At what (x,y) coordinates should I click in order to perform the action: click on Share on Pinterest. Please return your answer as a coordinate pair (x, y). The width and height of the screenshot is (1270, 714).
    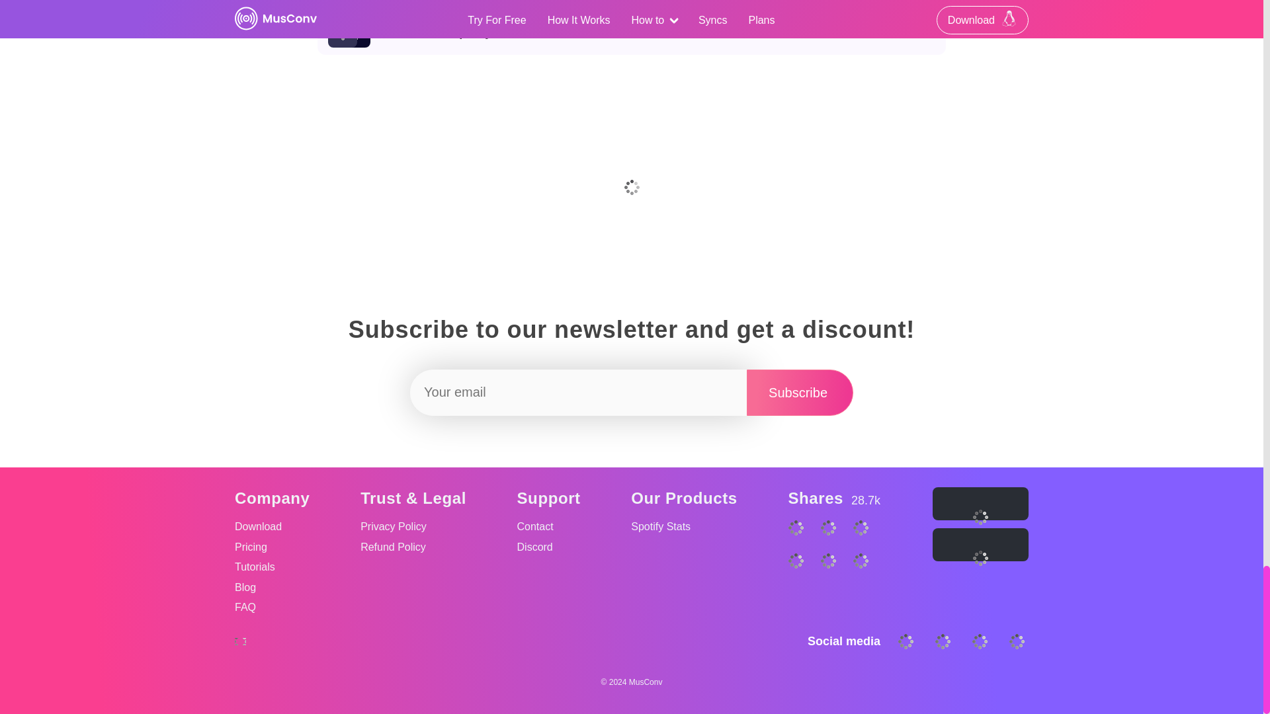
    Looking at the image, I should click on (802, 545).